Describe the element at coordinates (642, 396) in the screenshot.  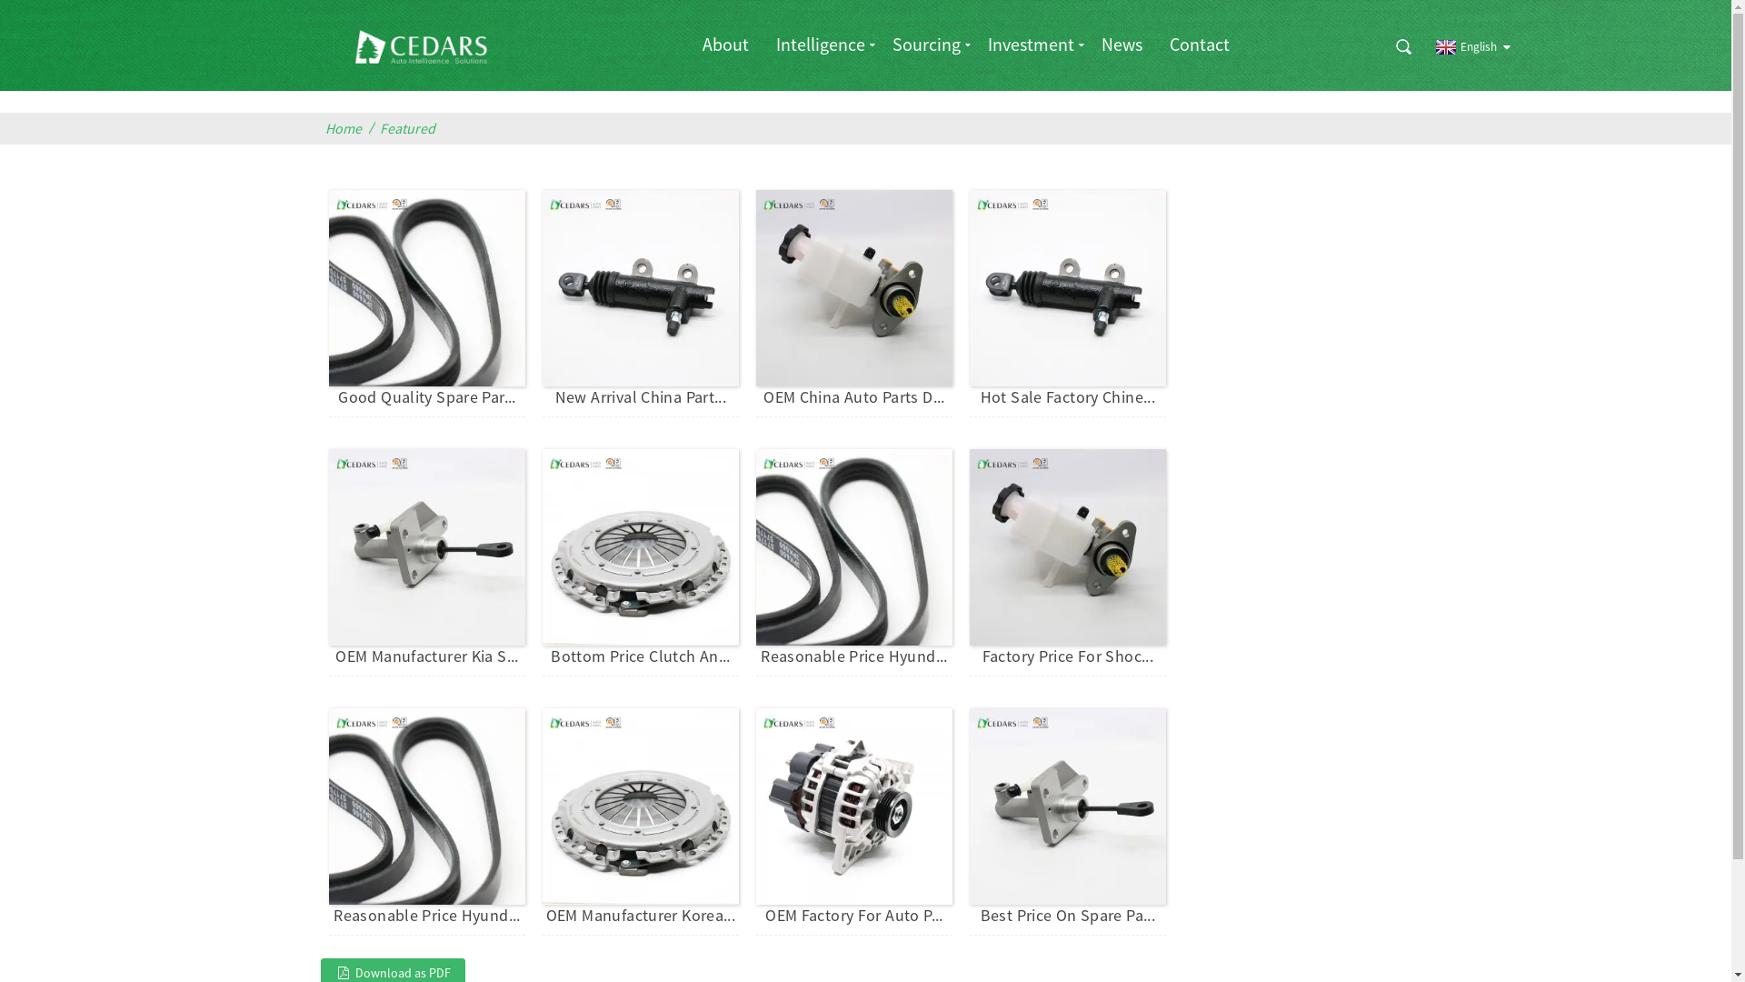
I see `New Arrival China Part...` at that location.